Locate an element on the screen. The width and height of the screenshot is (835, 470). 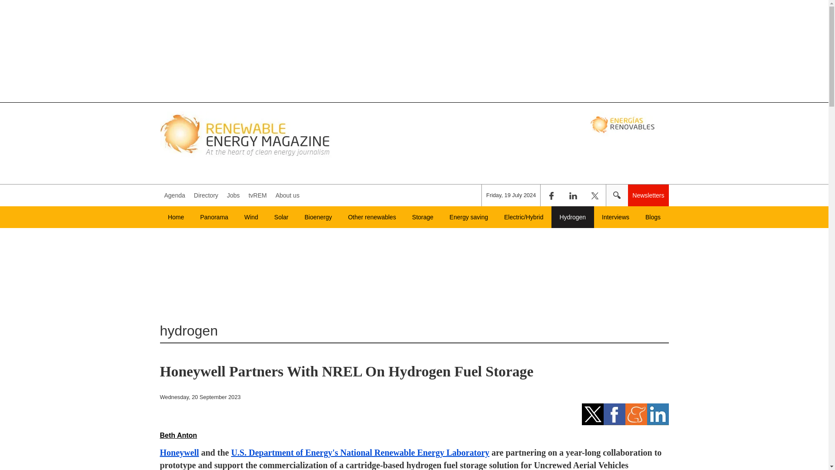
Facebook is located at coordinates (551, 195).